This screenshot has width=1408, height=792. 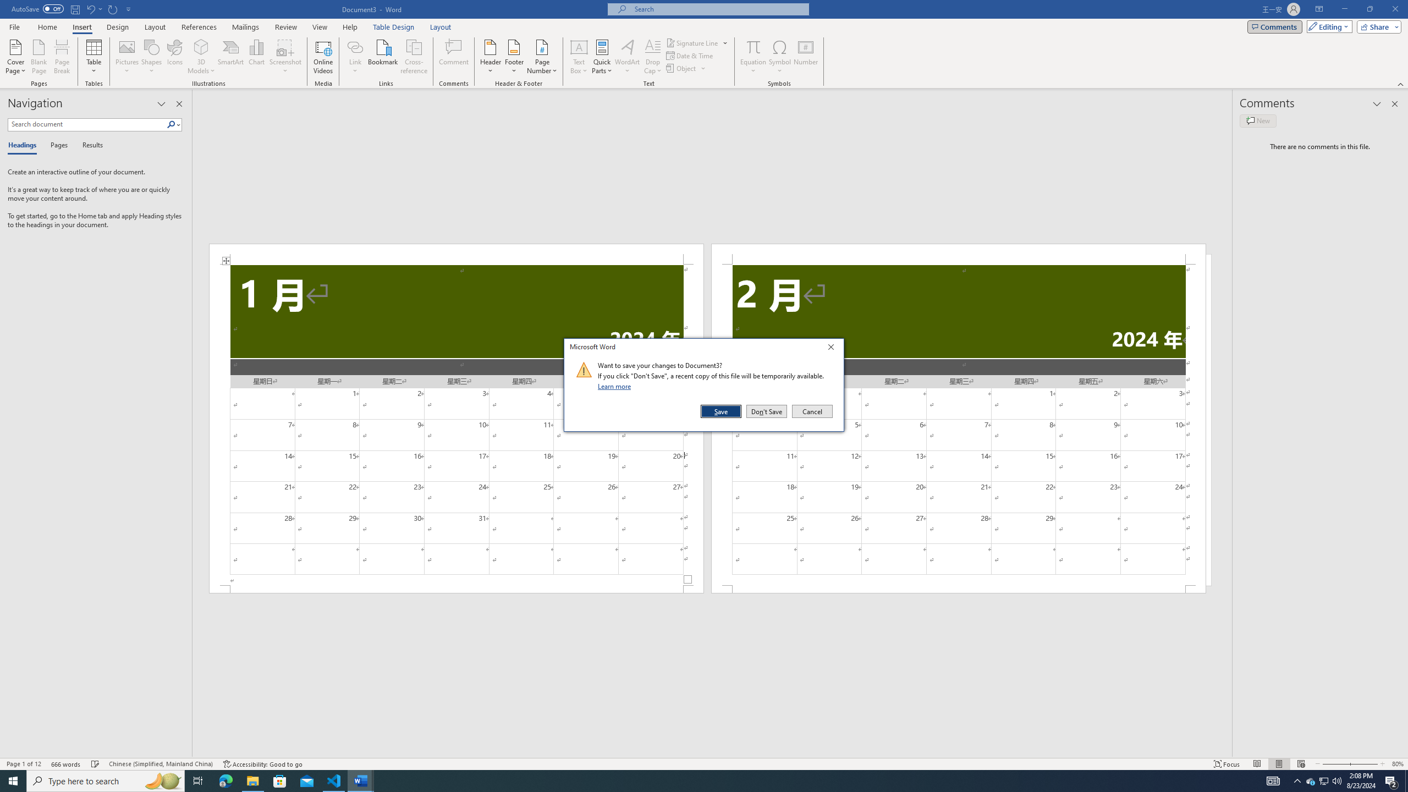 What do you see at coordinates (1377, 26) in the screenshot?
I see `Share` at bounding box center [1377, 26].